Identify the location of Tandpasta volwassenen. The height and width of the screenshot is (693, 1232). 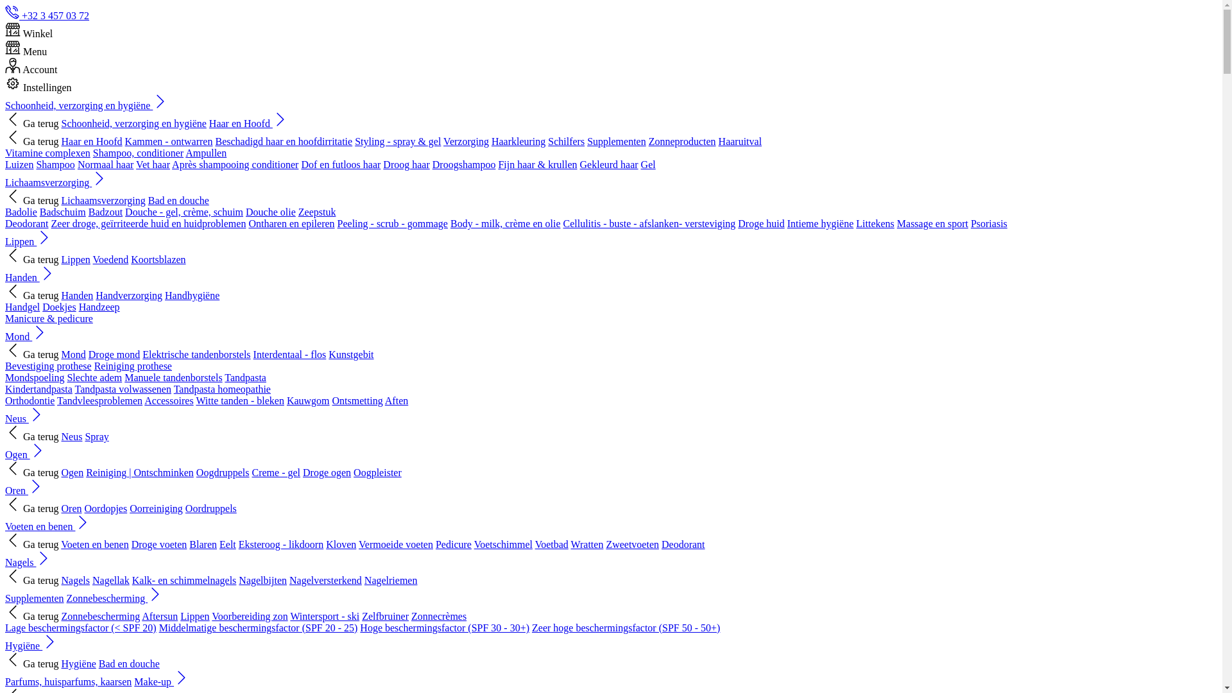
(123, 389).